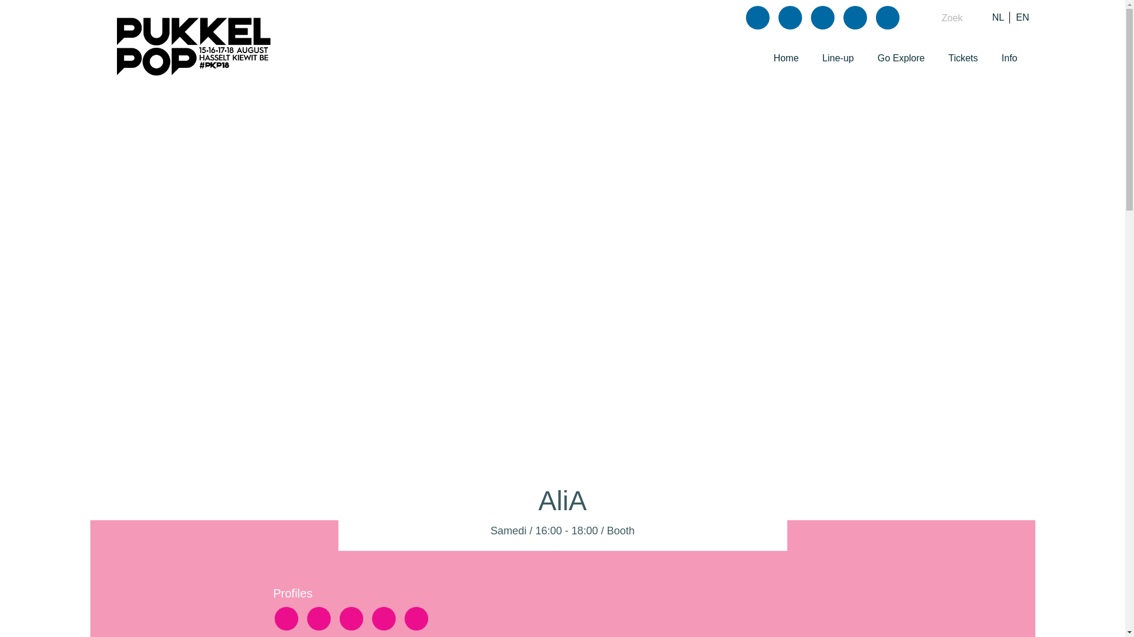  I want to click on EN, so click(1022, 17).